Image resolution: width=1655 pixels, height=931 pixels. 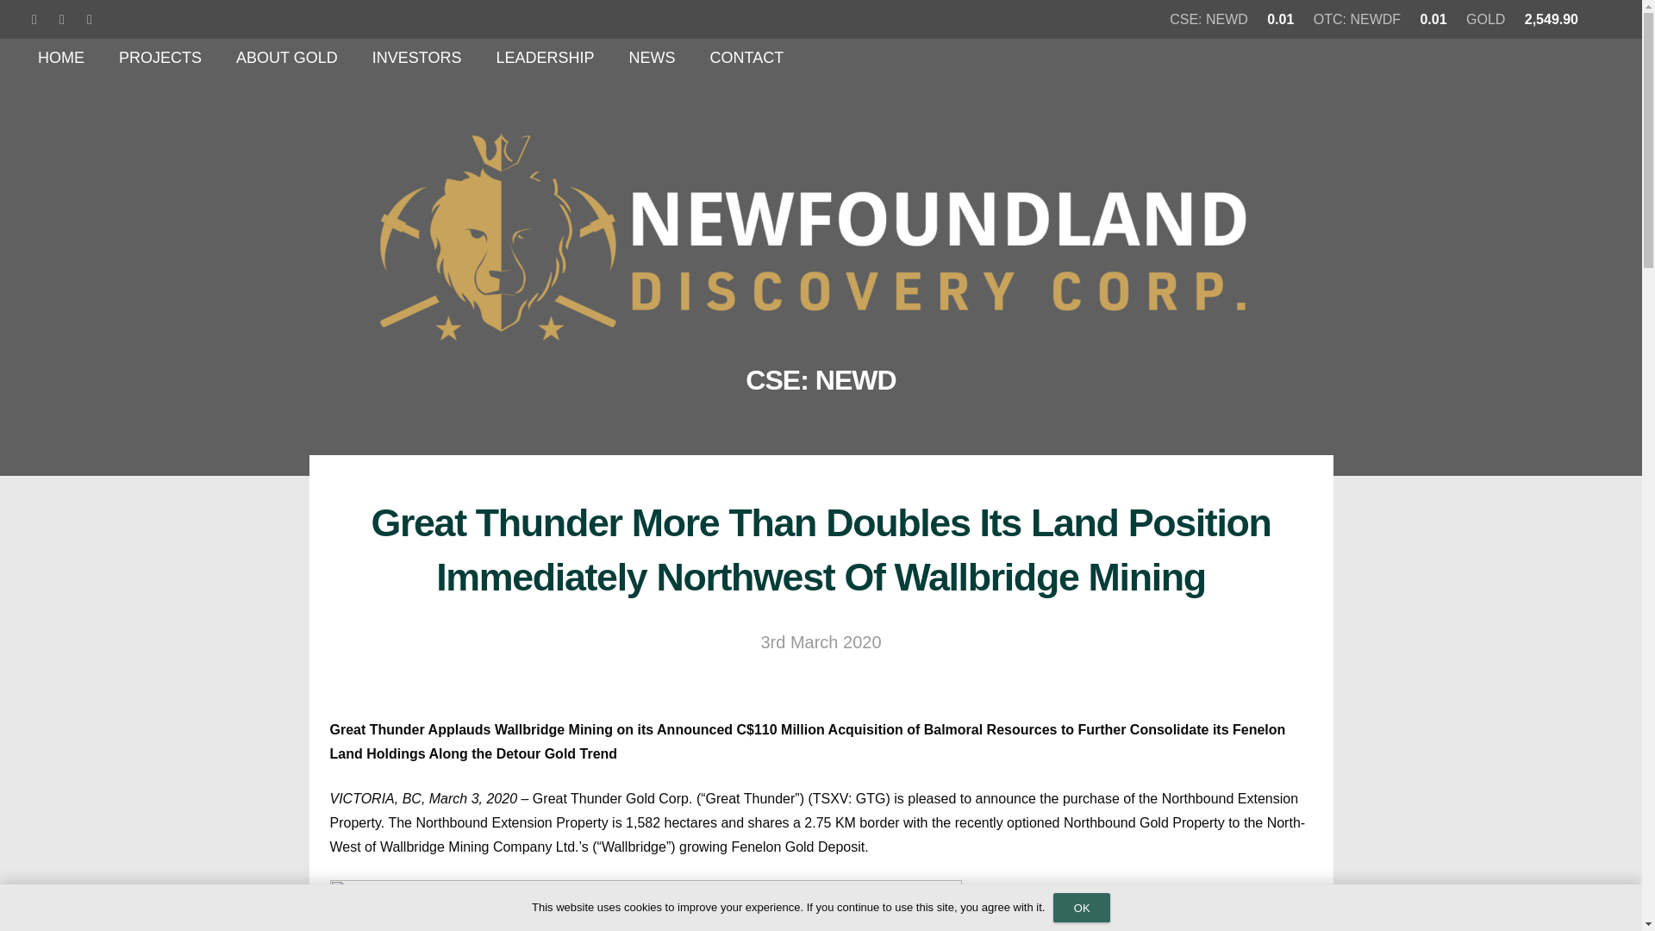 What do you see at coordinates (417, 58) in the screenshot?
I see `INVESTORS` at bounding box center [417, 58].